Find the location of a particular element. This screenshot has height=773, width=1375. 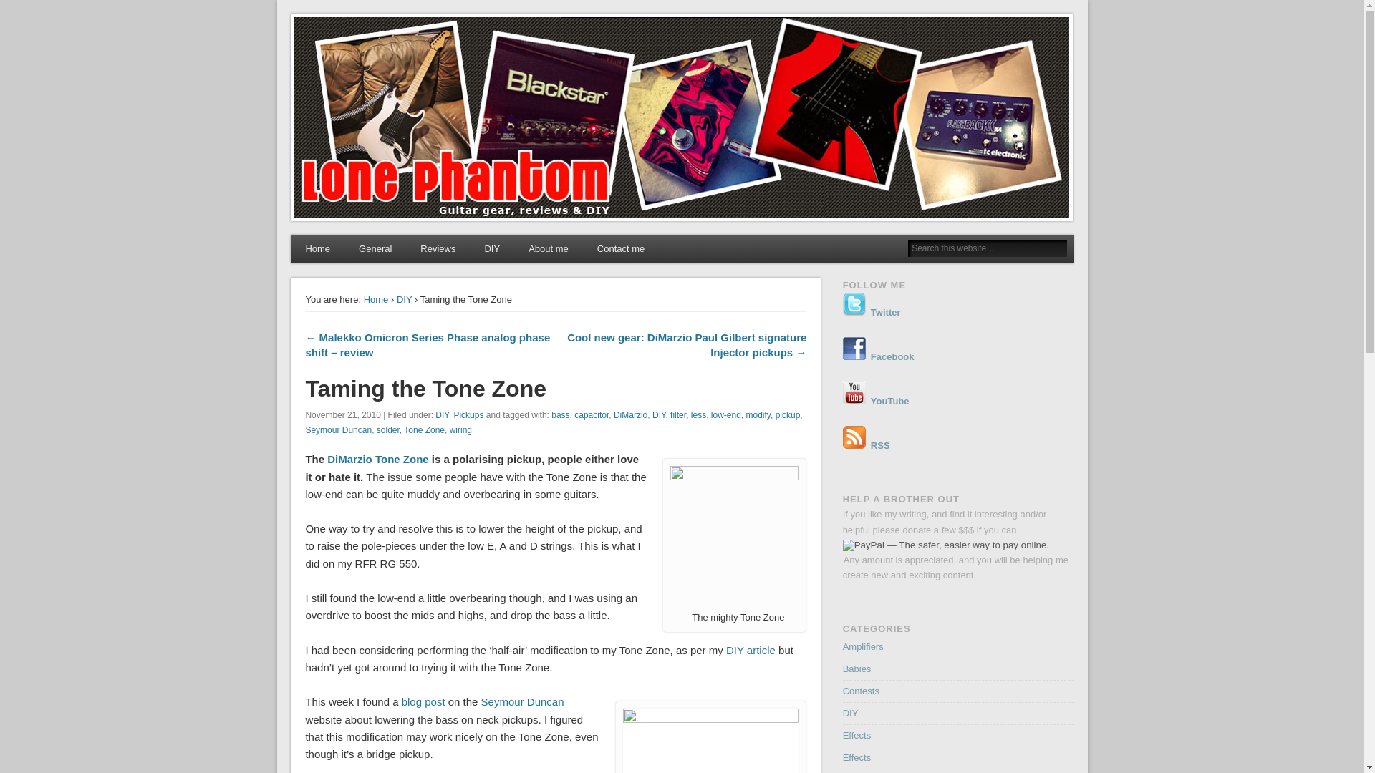

Seymour Duncan is located at coordinates (523, 701).